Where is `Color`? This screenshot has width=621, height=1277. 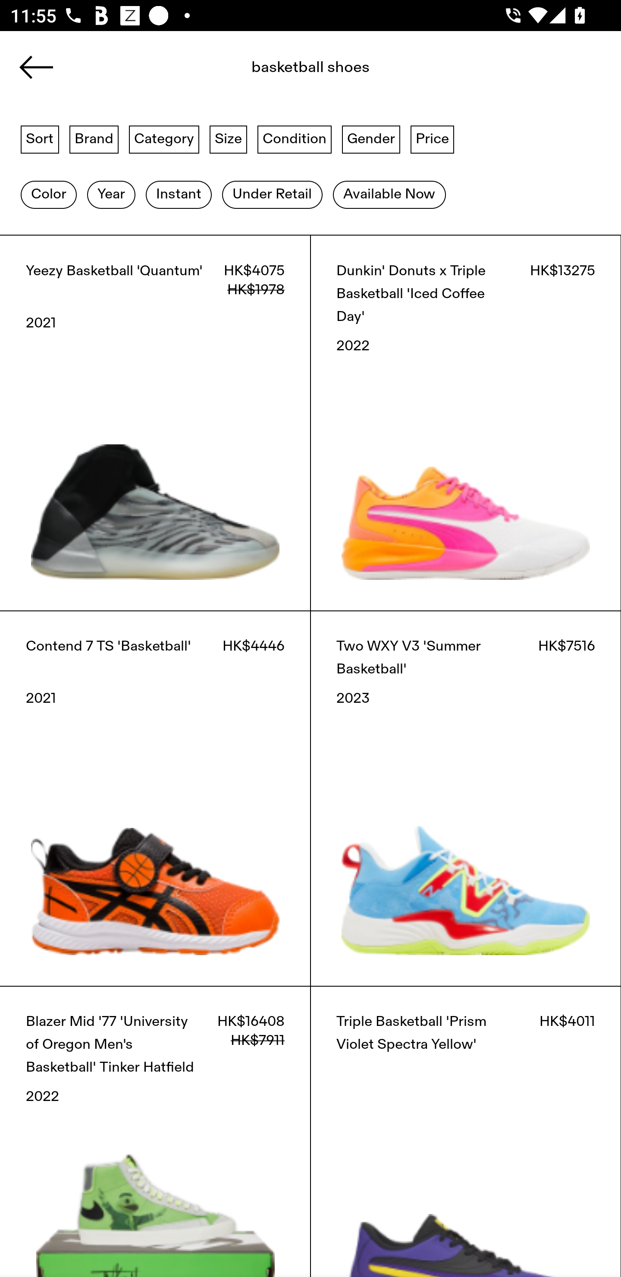
Color is located at coordinates (48, 195).